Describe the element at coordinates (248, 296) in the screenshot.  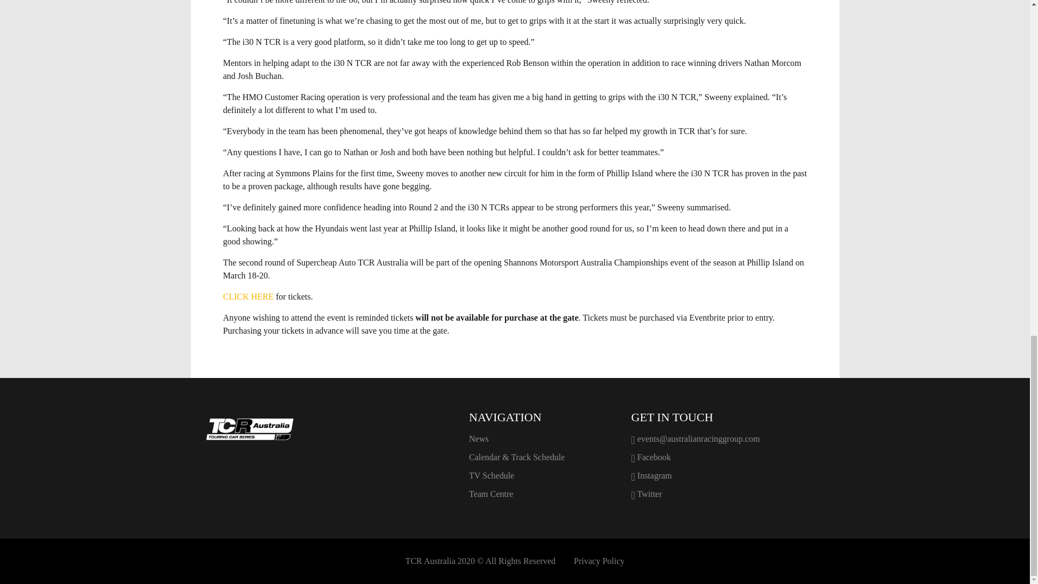
I see `CLICK HERE` at that location.